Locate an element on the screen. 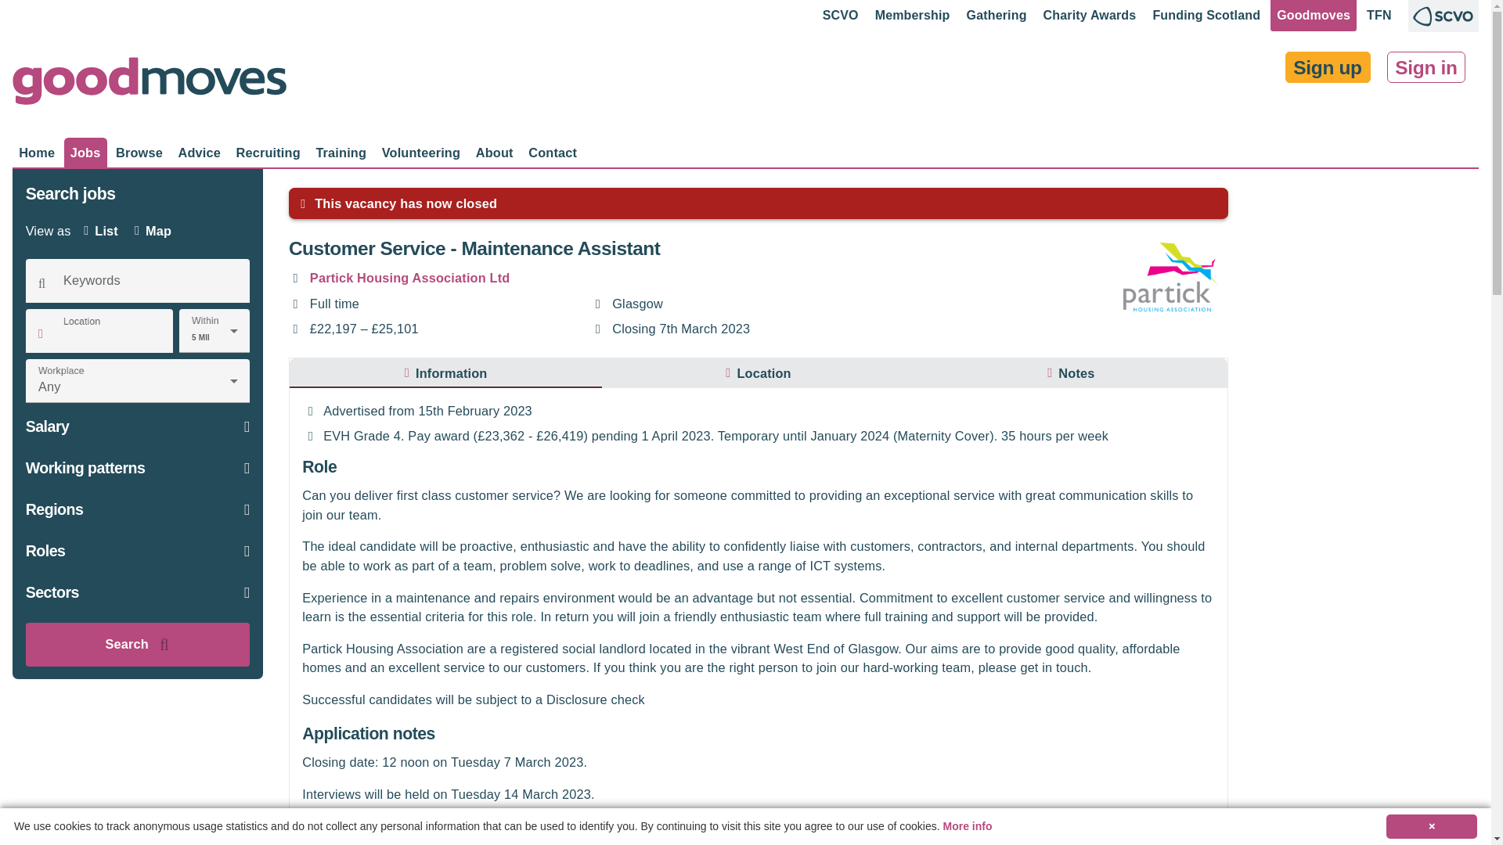 This screenshot has width=1503, height=845. Map is located at coordinates (153, 231).